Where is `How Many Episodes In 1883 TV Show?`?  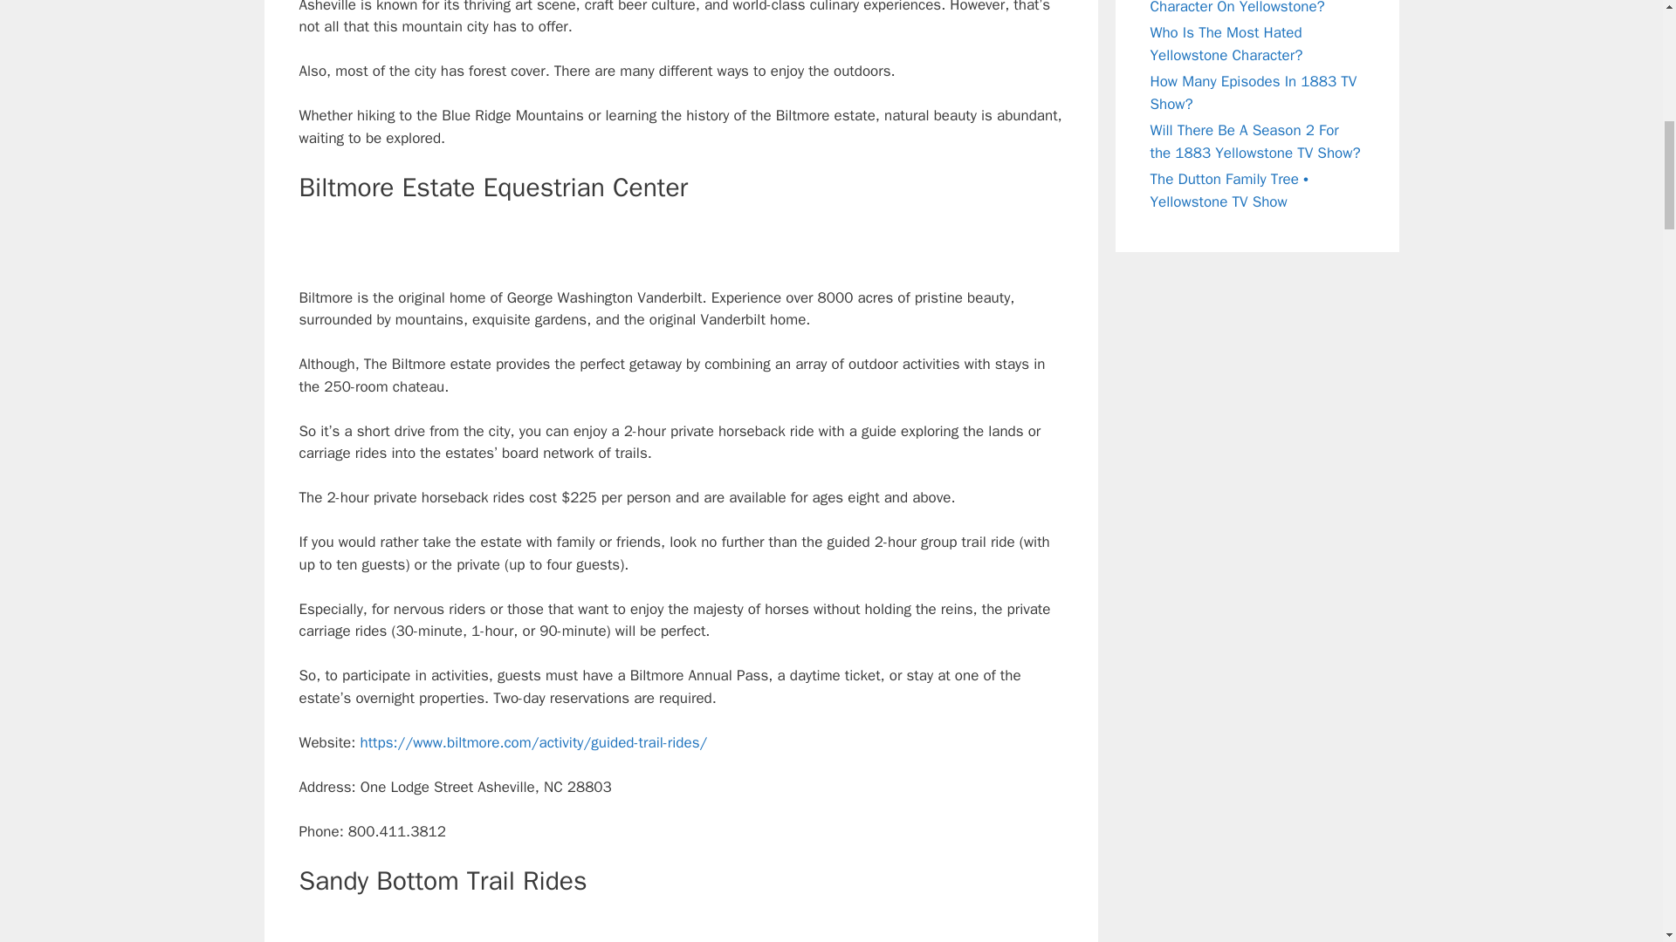 How Many Episodes In 1883 TV Show? is located at coordinates (1254, 92).